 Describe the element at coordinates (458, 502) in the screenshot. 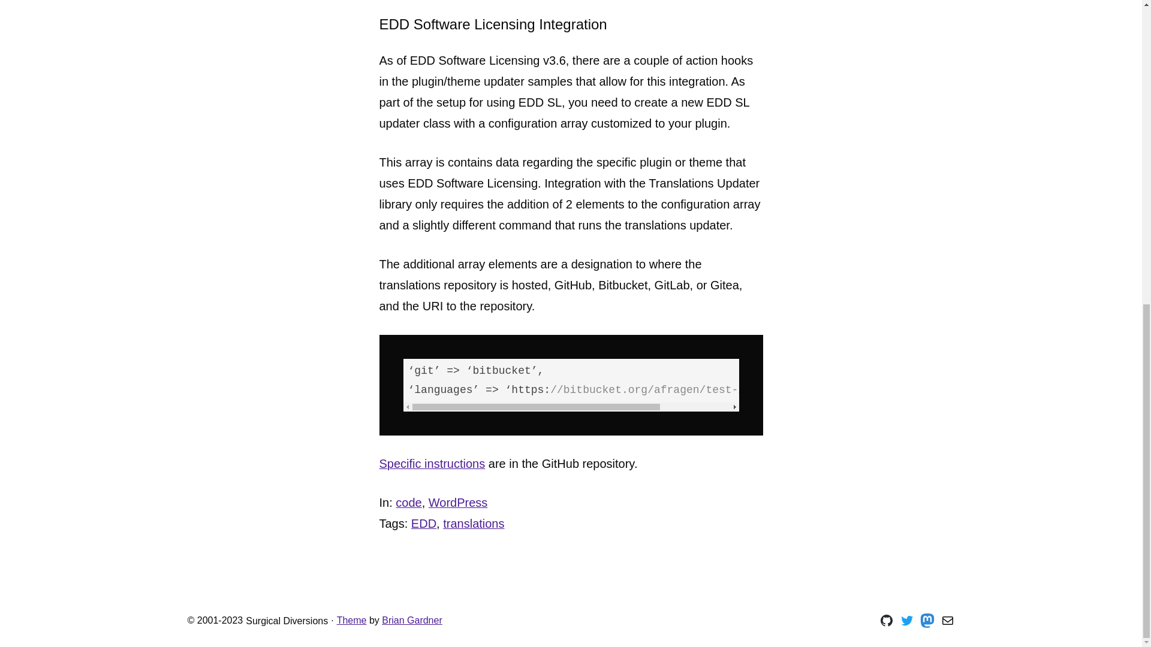

I see `WordPress` at that location.